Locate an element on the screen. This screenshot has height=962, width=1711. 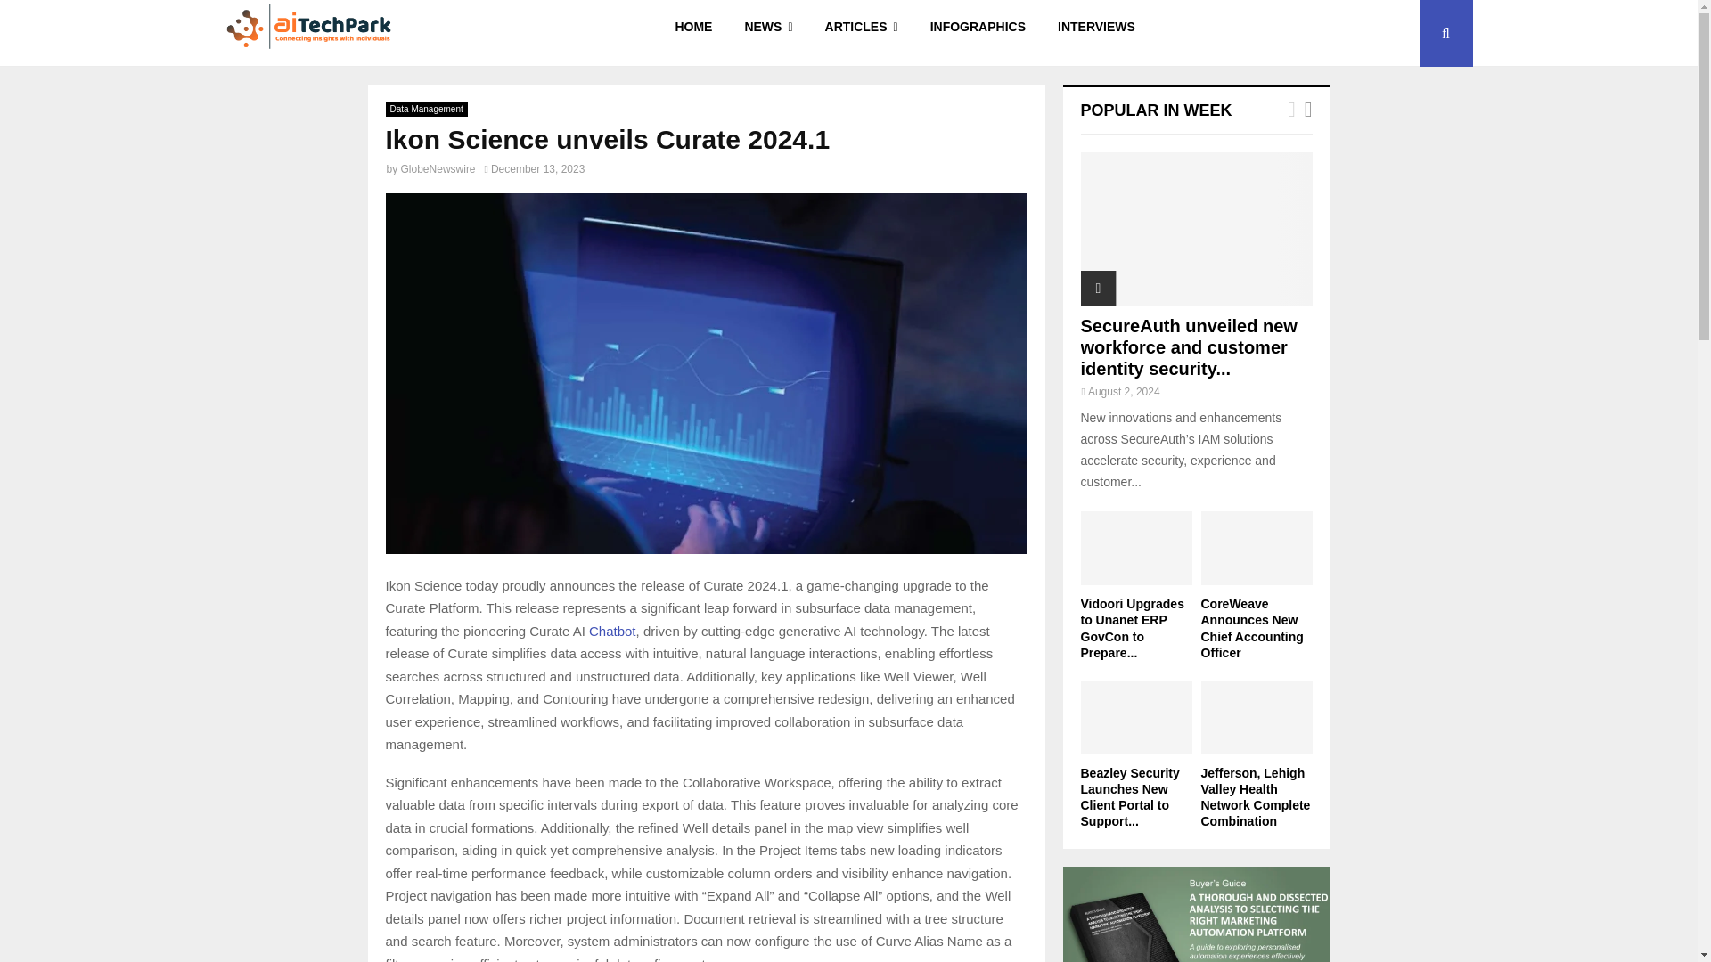
CoreWeave Announces New Chief Accounting Officer is located at coordinates (1257, 547).